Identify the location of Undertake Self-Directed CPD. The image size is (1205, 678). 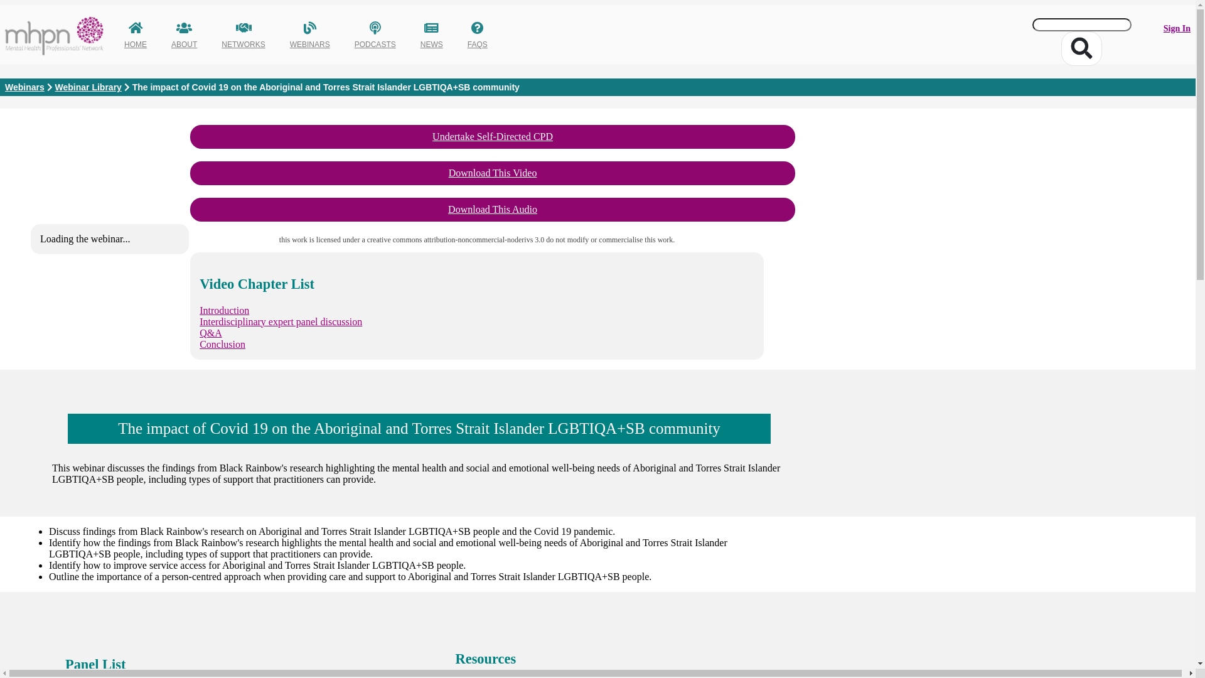
(493, 137).